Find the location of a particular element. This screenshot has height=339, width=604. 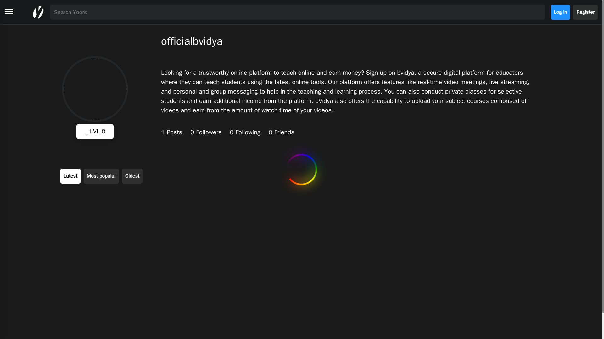

0 Following is located at coordinates (246, 132).